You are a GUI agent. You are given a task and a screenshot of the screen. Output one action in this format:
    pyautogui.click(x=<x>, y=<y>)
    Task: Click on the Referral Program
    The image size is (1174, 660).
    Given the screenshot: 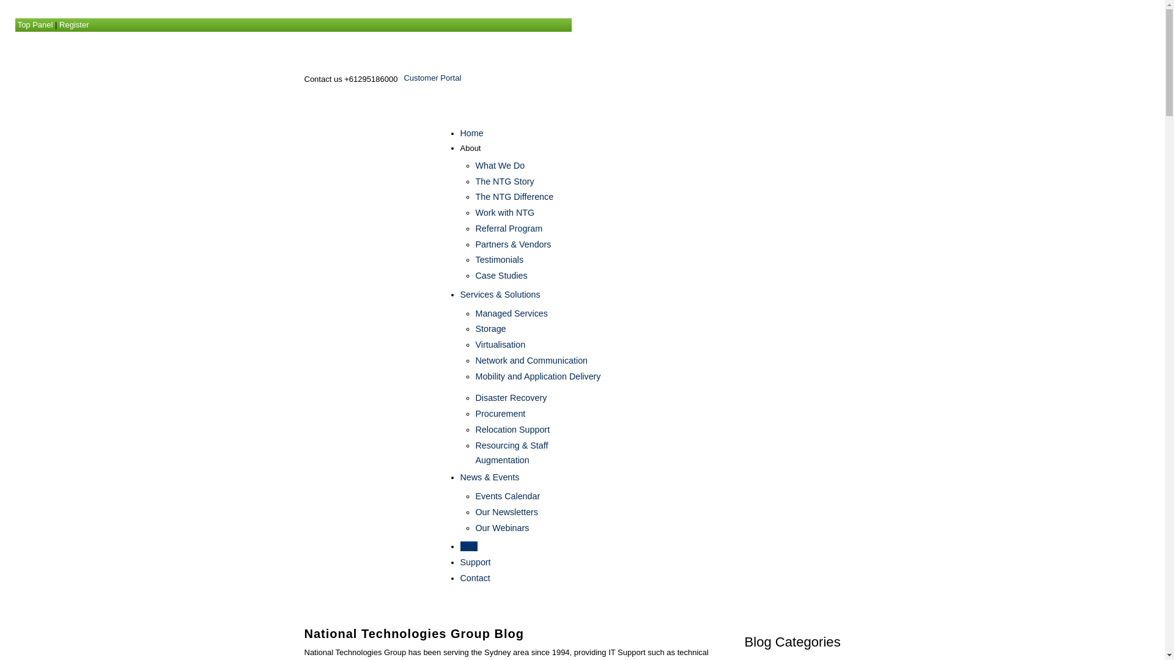 What is the action you would take?
    pyautogui.click(x=509, y=229)
    